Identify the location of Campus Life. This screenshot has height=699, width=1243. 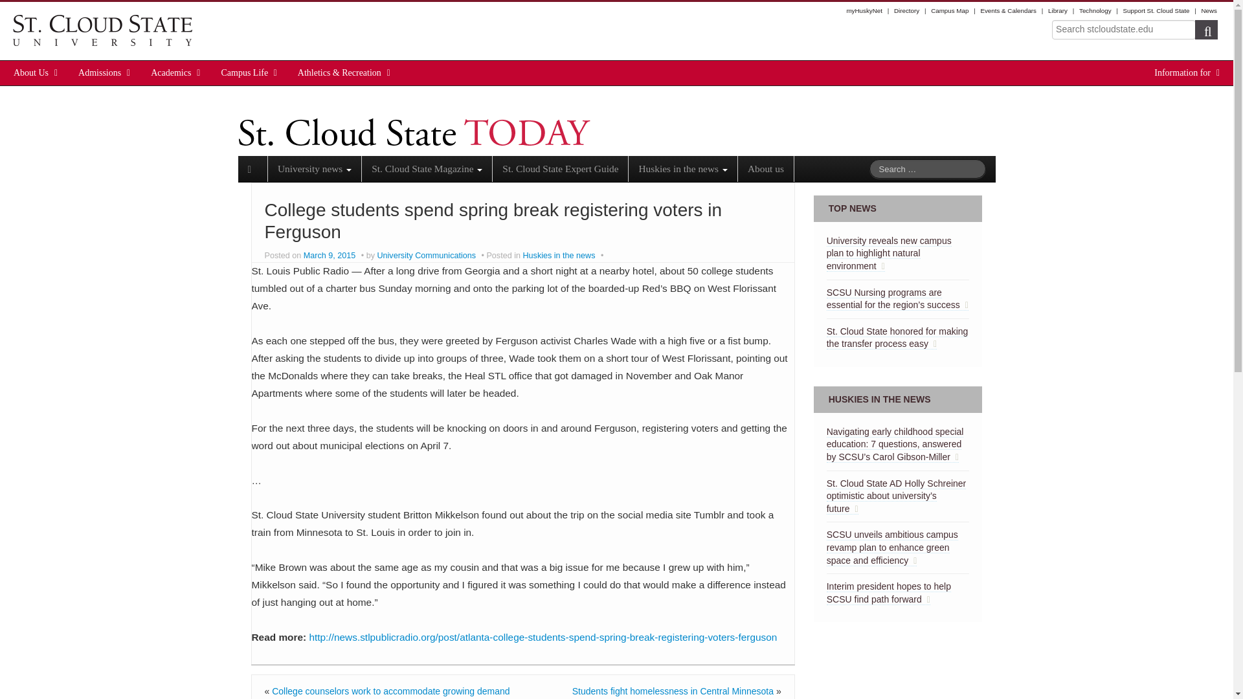
(245, 72).